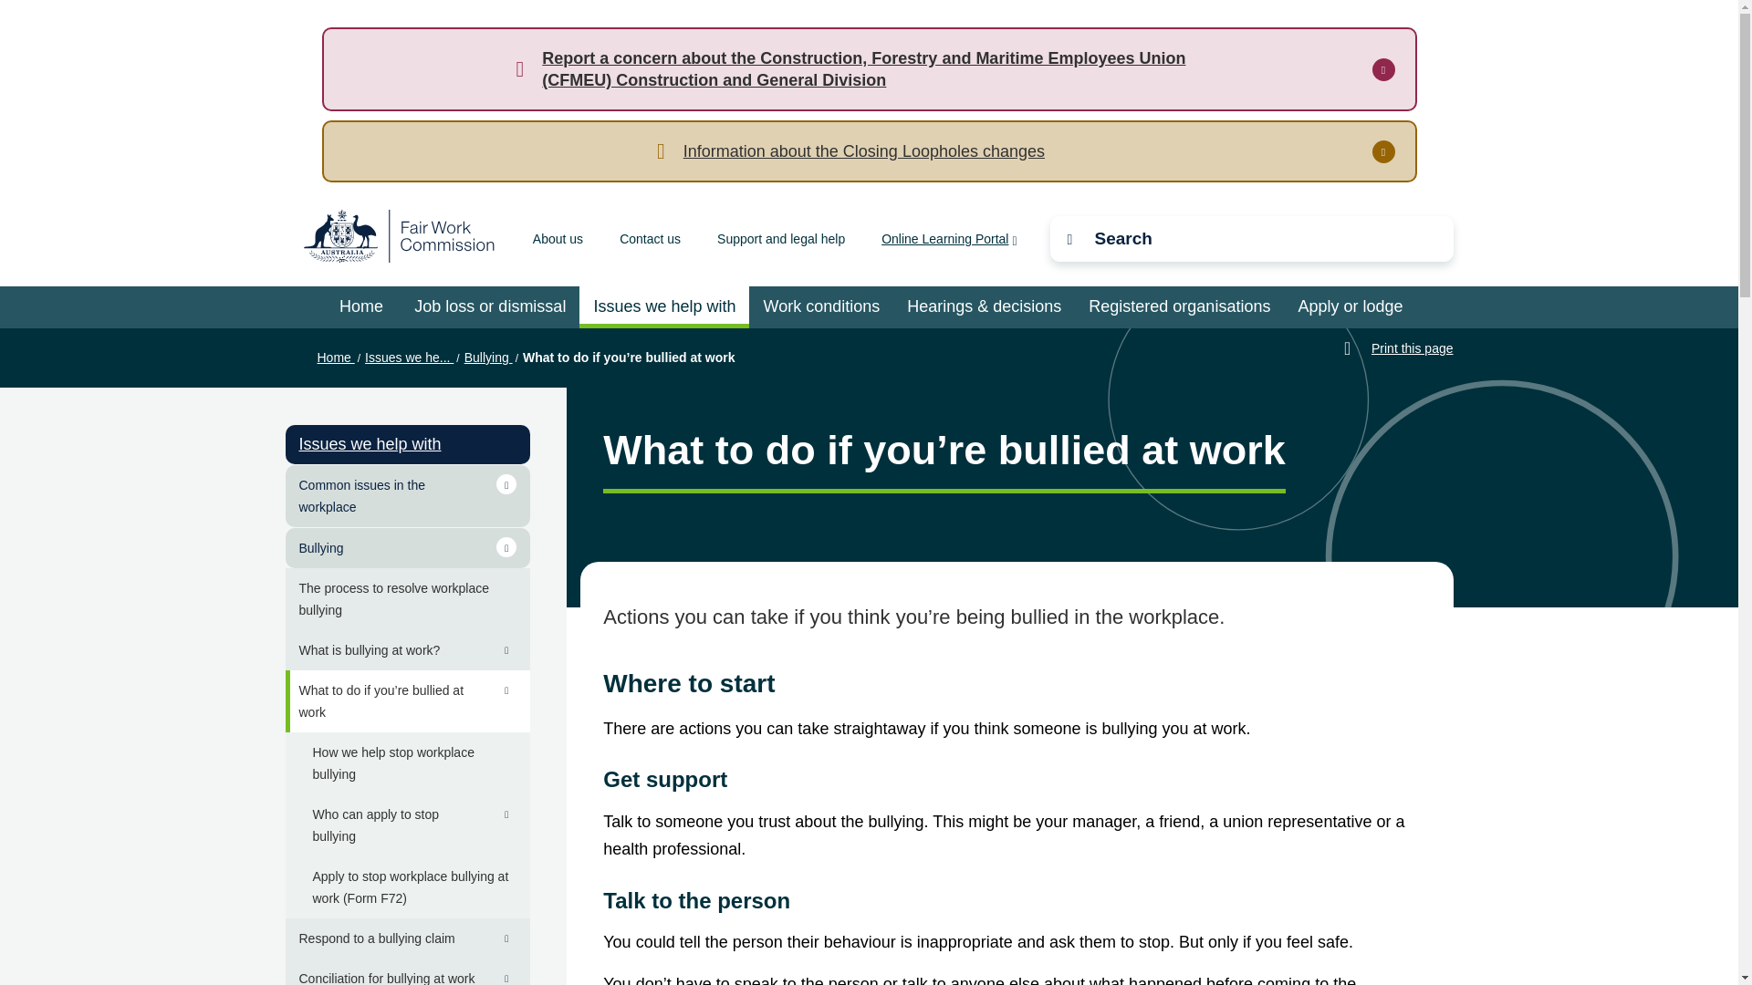 The width and height of the screenshot is (1752, 985). What do you see at coordinates (821, 306) in the screenshot?
I see `Work conditions` at bounding box center [821, 306].